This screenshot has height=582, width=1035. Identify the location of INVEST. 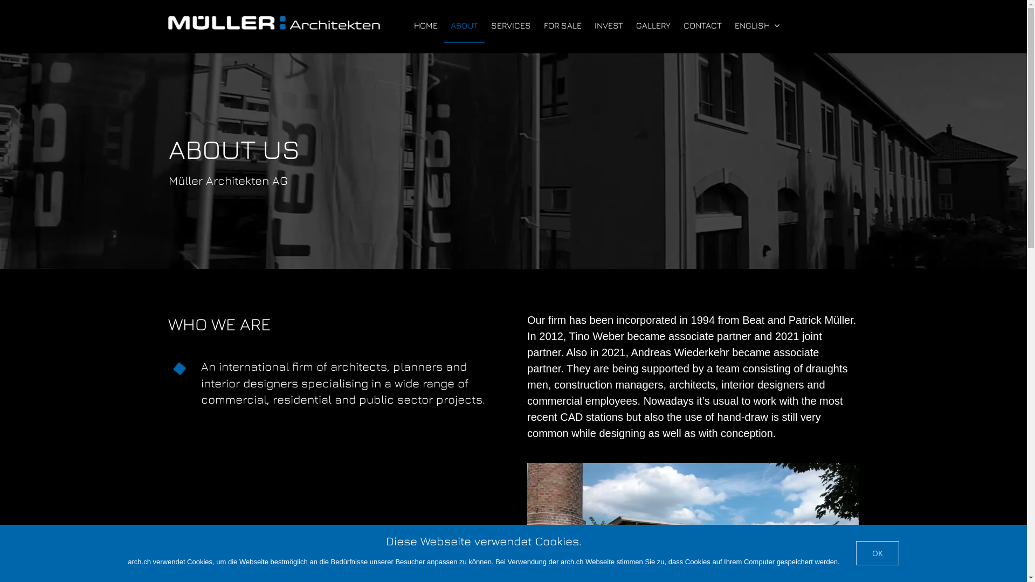
(609, 25).